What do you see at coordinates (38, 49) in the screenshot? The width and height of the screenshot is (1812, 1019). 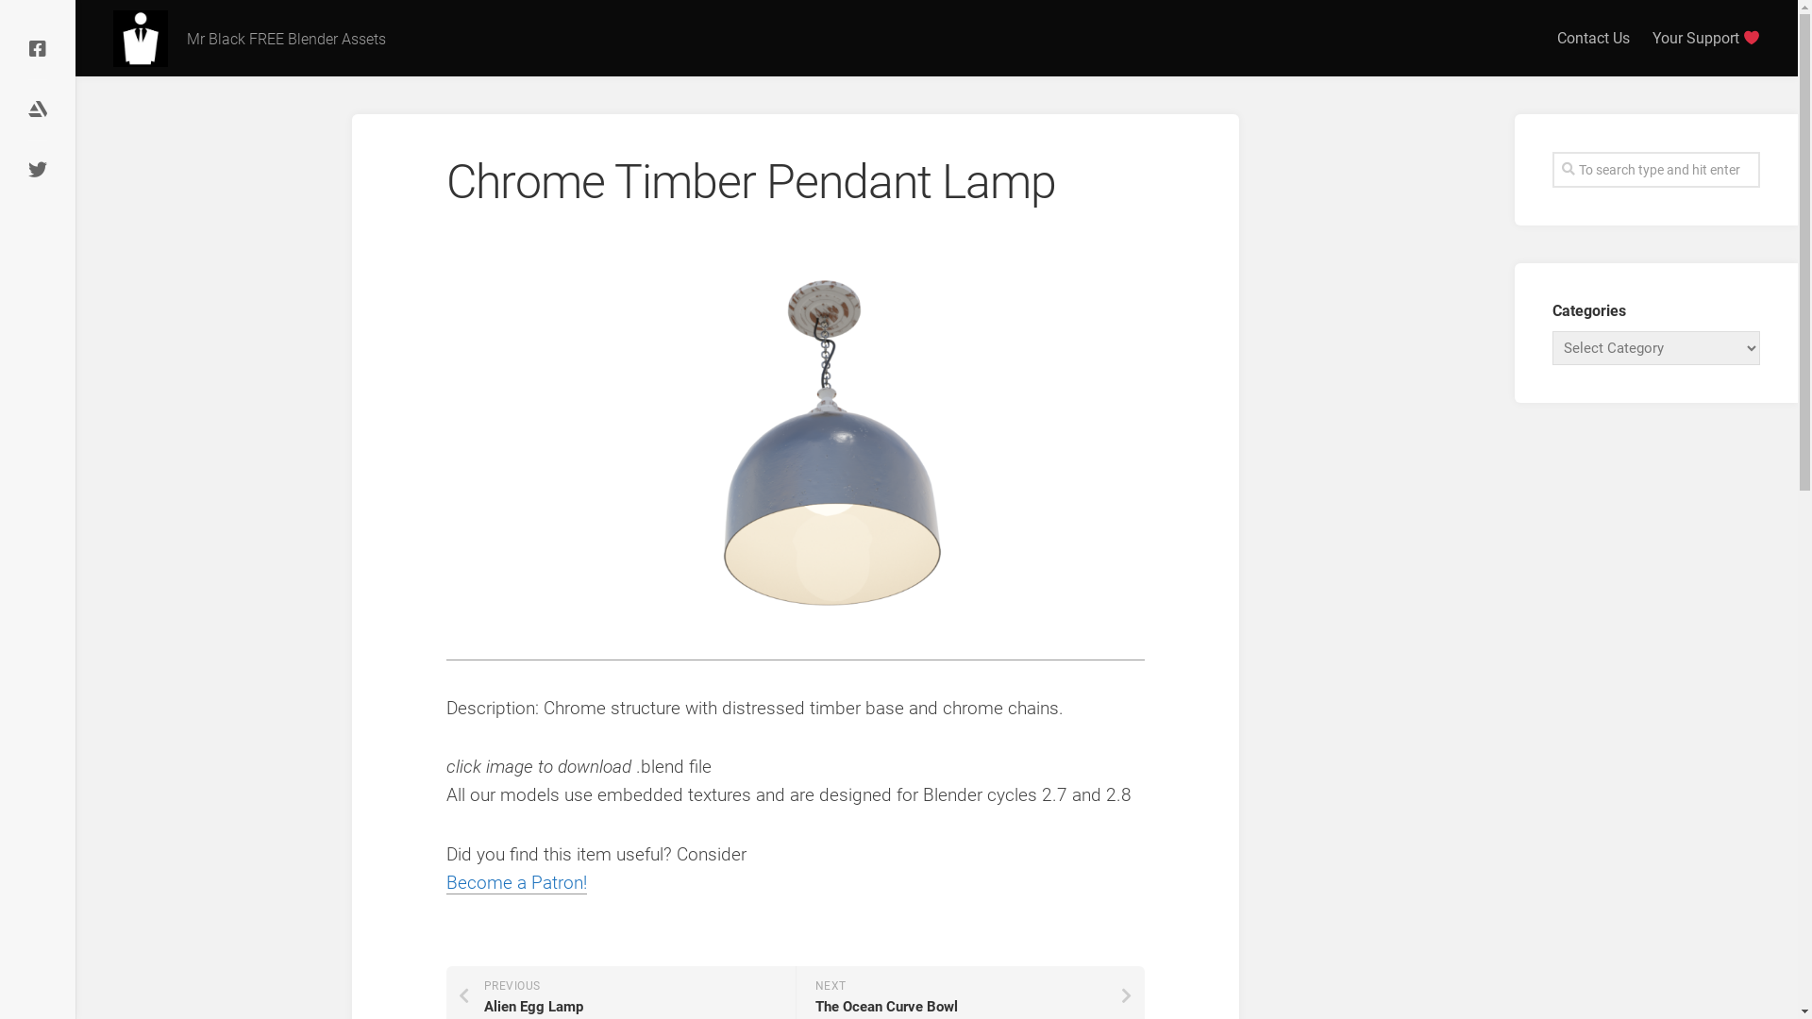 I see `Mr Black on Facebook` at bounding box center [38, 49].